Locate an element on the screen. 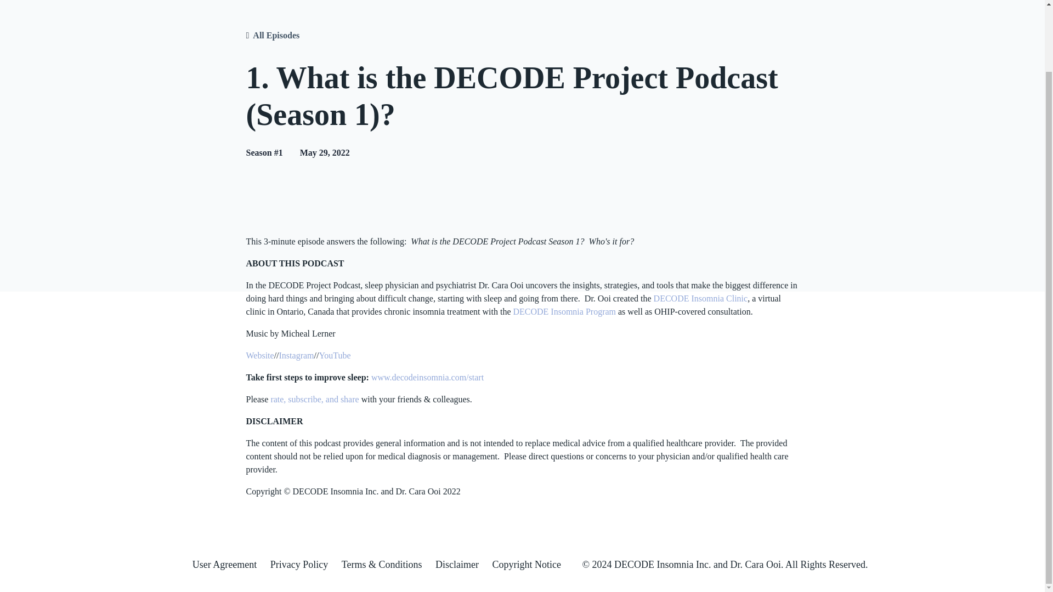 The image size is (1053, 592). May 29, 2022 at 12:00pm CST is located at coordinates (325, 152).